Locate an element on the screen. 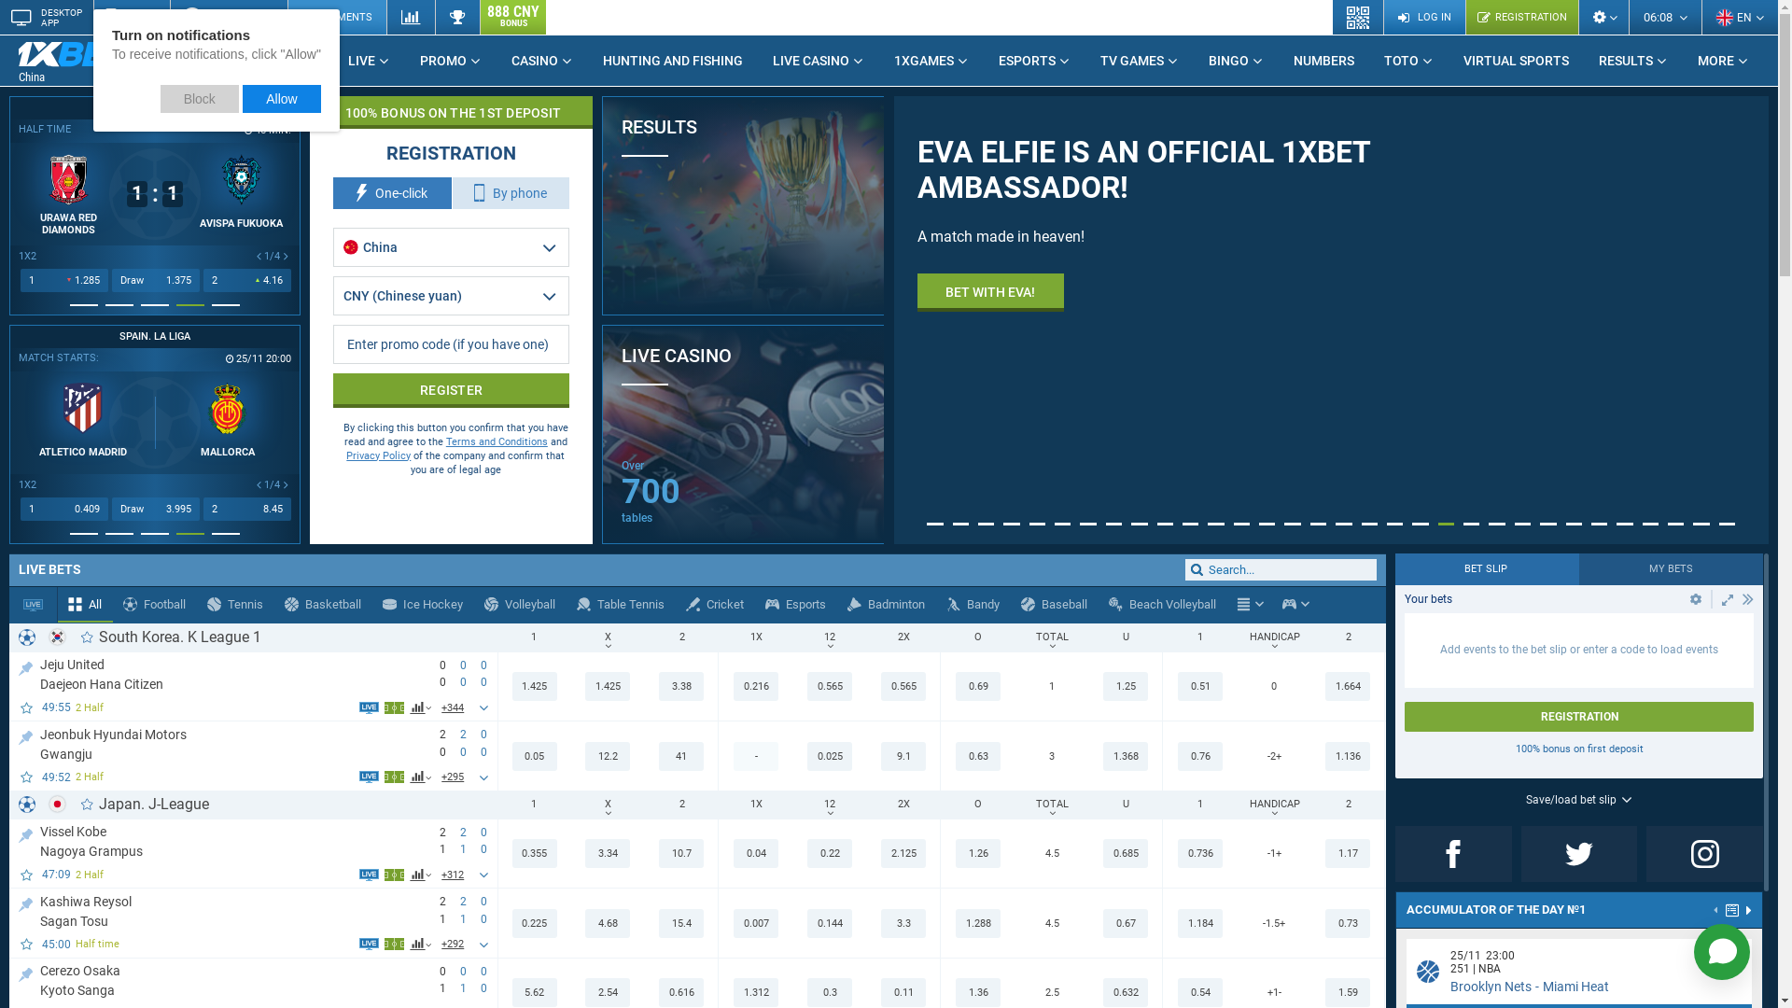 The height and width of the screenshot is (1008, 1792). VIRTUAL SPORTS is located at coordinates (1516, 61).